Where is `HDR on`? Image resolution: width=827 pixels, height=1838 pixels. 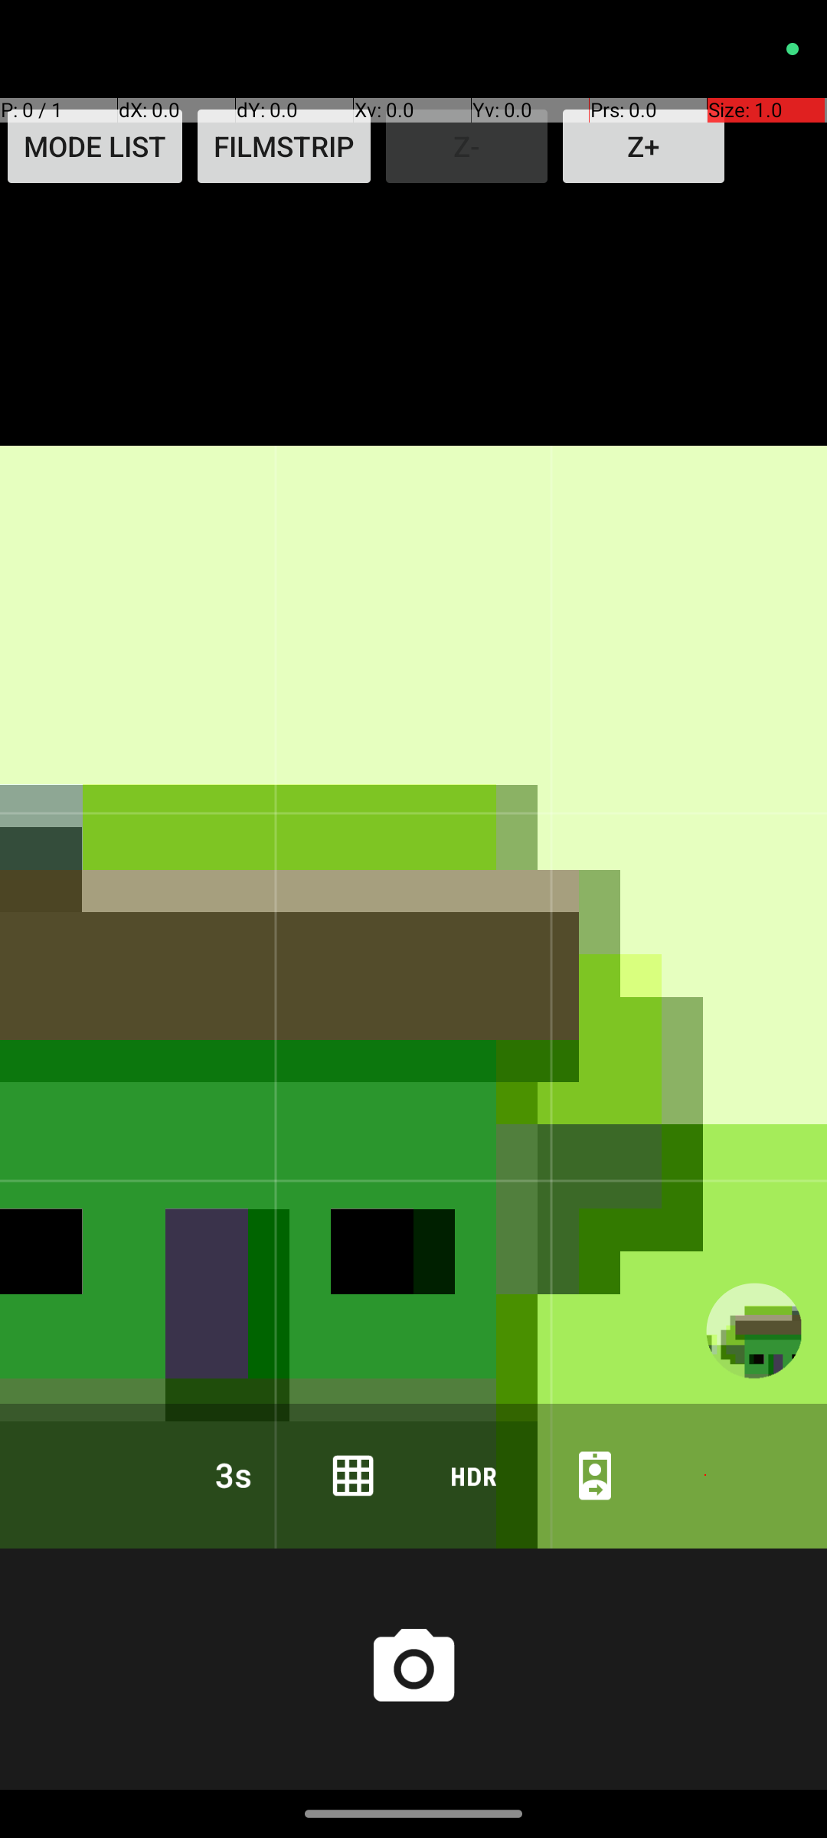
HDR on is located at coordinates (474, 1475).